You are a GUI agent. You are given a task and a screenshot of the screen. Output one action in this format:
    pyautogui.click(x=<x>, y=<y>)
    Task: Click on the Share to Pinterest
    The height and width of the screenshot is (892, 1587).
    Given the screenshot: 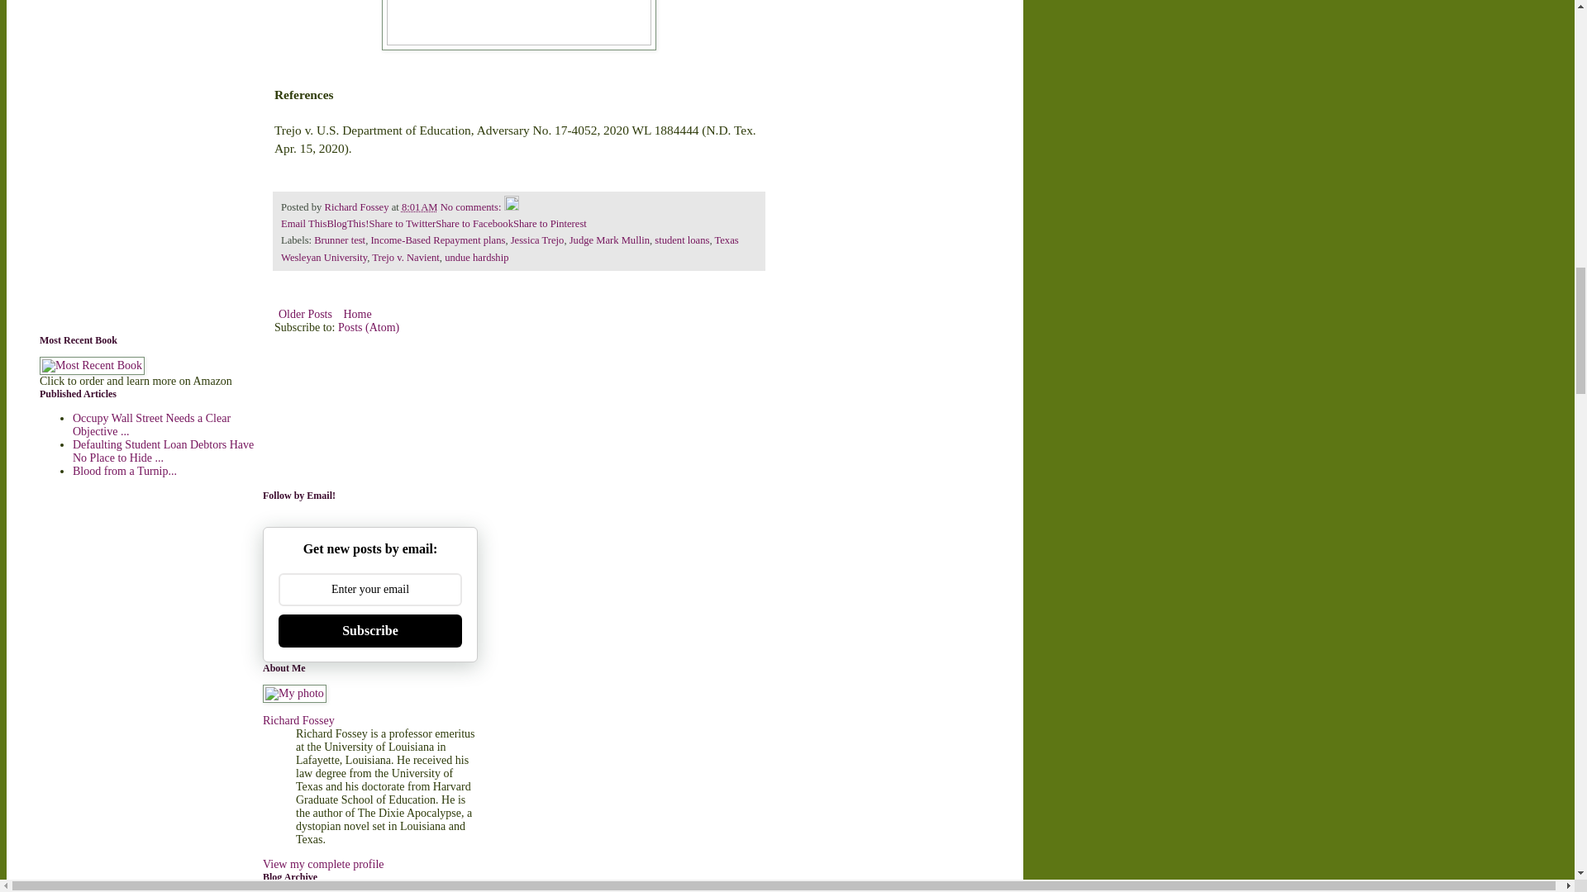 What is the action you would take?
    pyautogui.click(x=550, y=223)
    